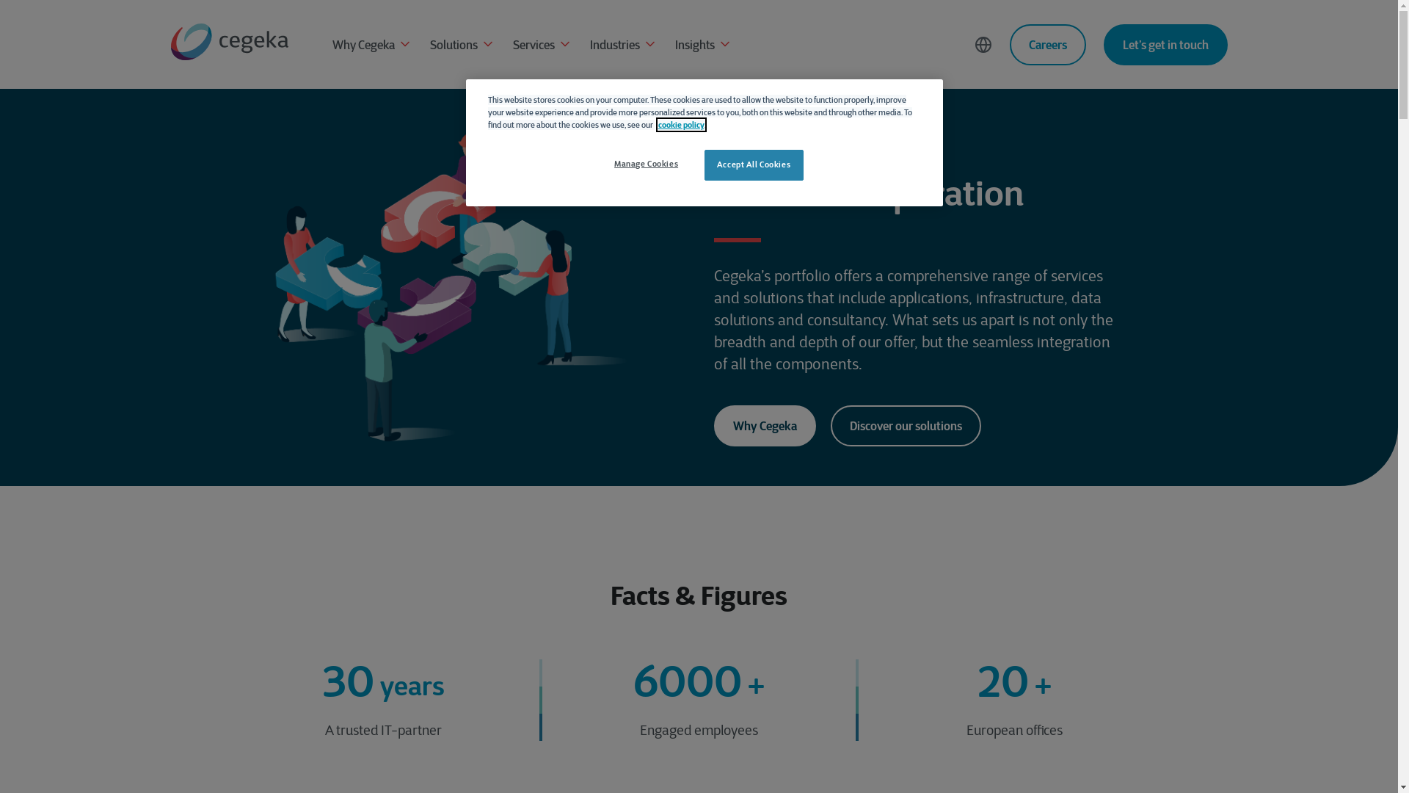 This screenshot has width=1409, height=793. Describe the element at coordinates (646, 164) in the screenshot. I see `Manage Cookies` at that location.